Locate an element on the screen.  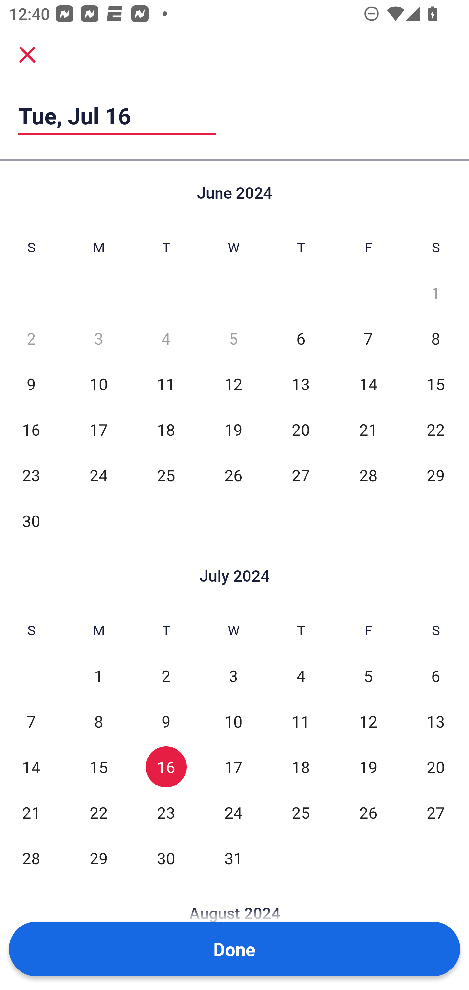
11 Tue, Jun 11, Not Selected is located at coordinates (166, 384).